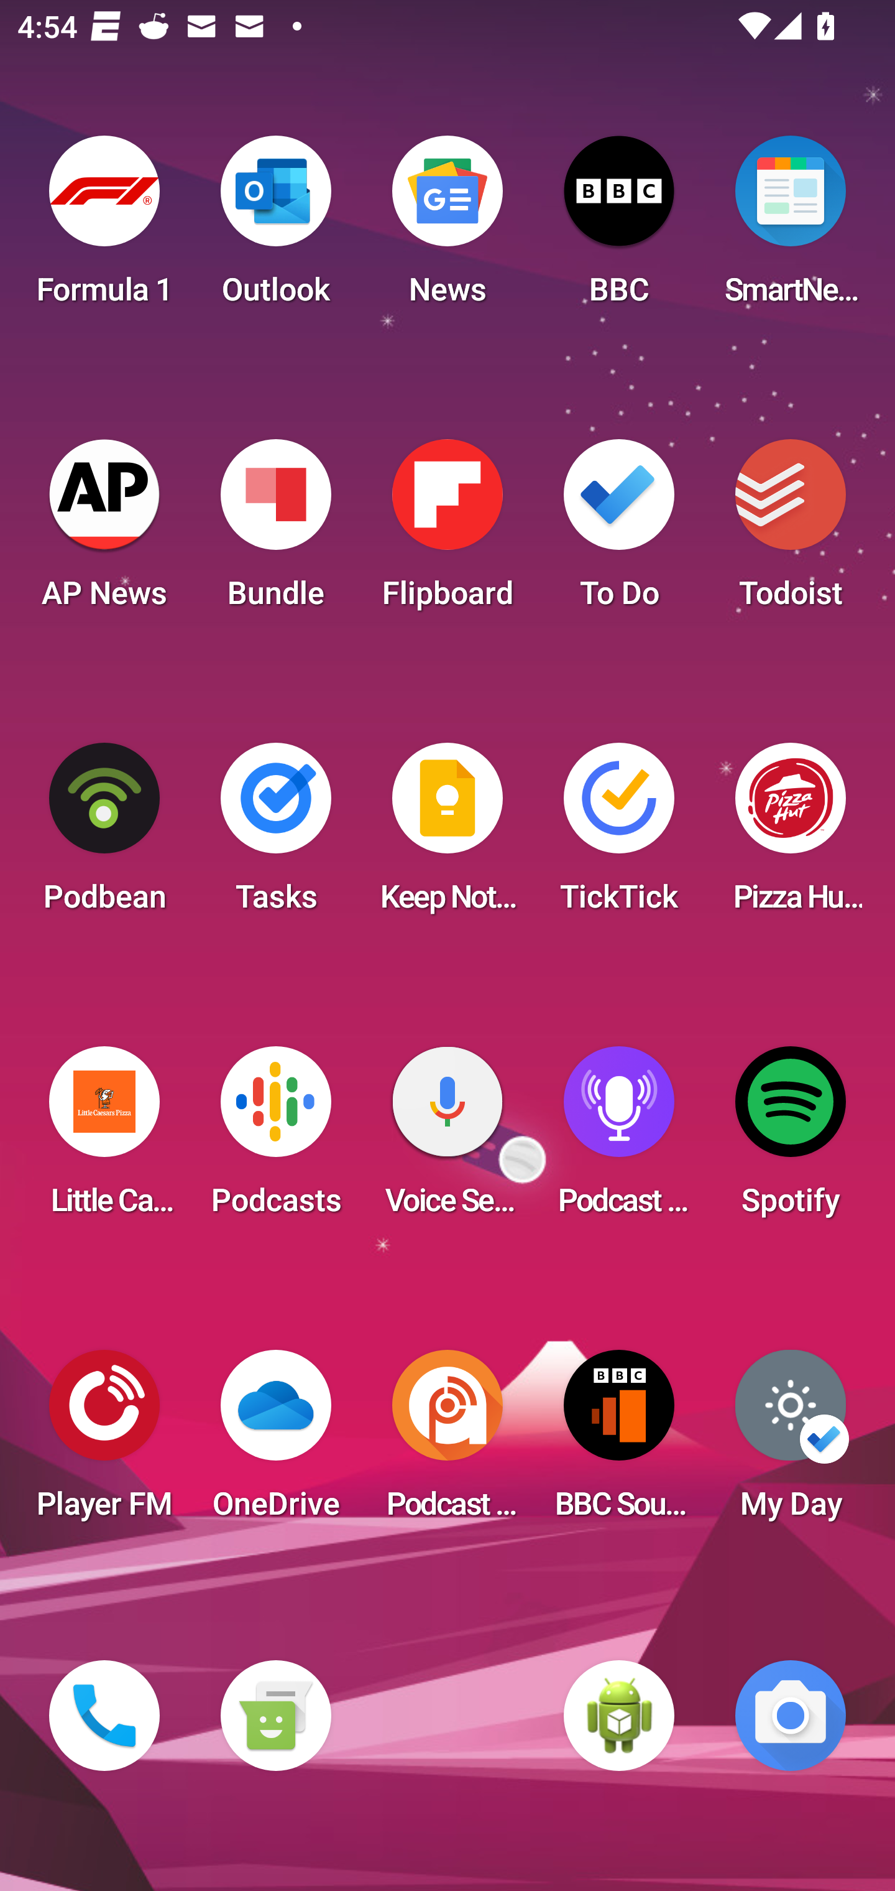  I want to click on News, so click(447, 228).